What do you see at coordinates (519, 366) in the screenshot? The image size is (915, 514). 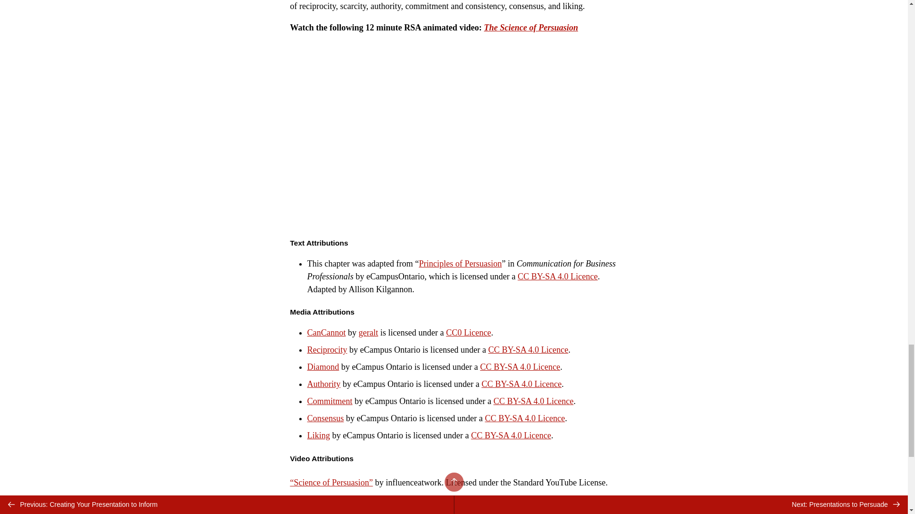 I see `CC BY-SA 4.0 Licence` at bounding box center [519, 366].